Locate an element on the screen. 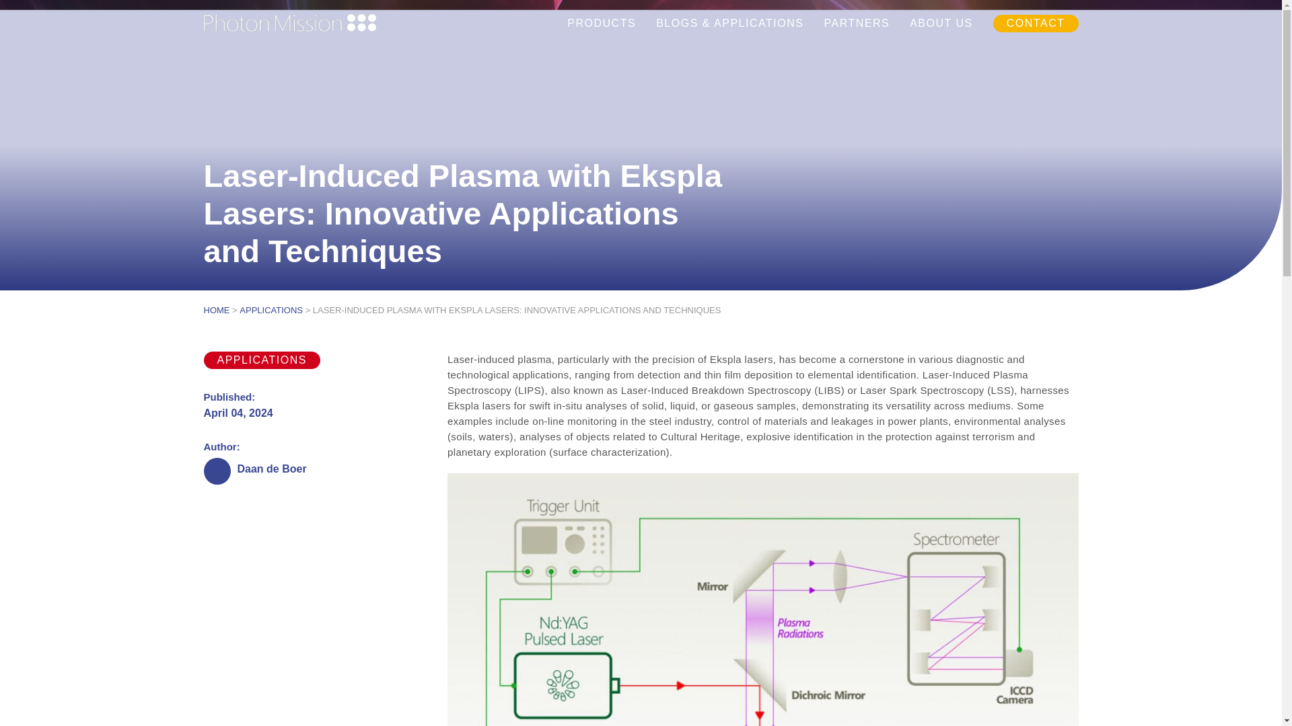  CONTACT is located at coordinates (1035, 24).